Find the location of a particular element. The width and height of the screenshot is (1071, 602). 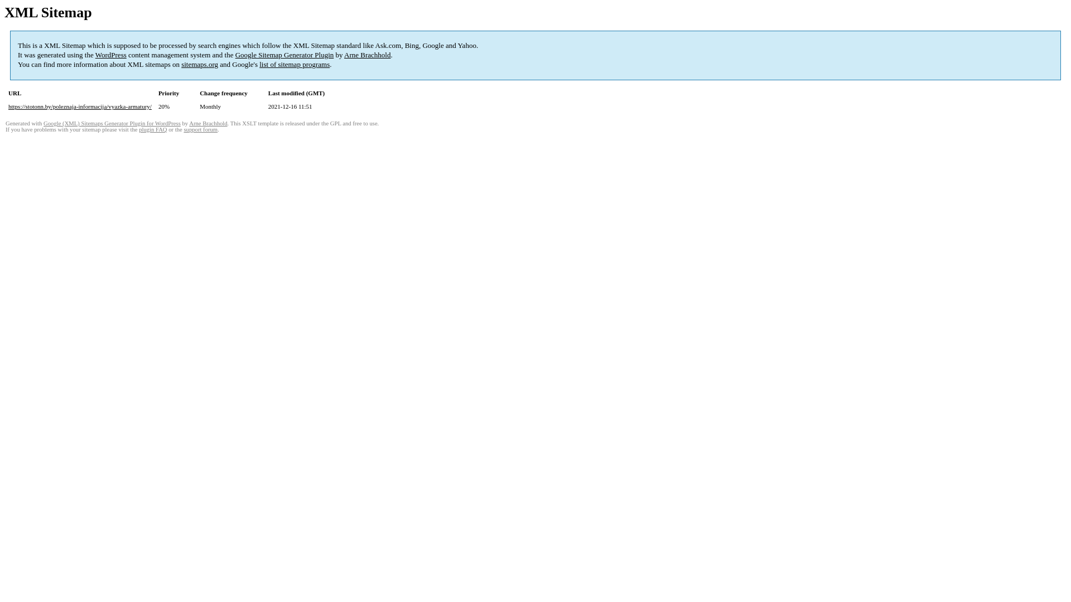

plugin FAQ is located at coordinates (153, 129).